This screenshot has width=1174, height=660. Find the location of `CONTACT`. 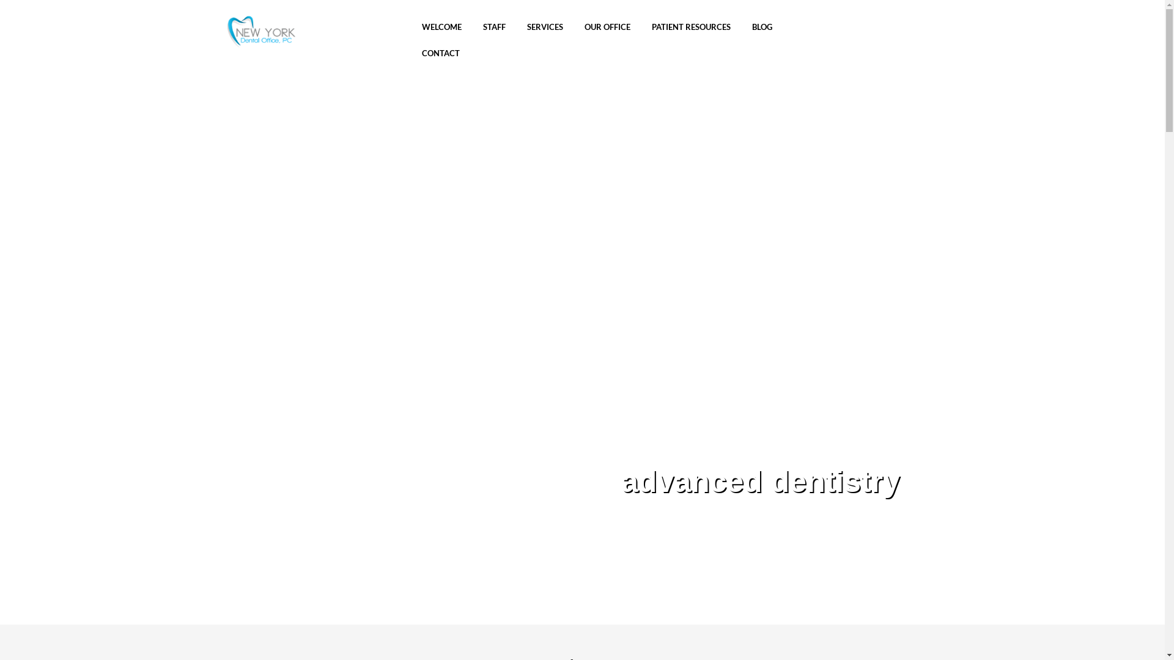

CONTACT is located at coordinates (441, 55).